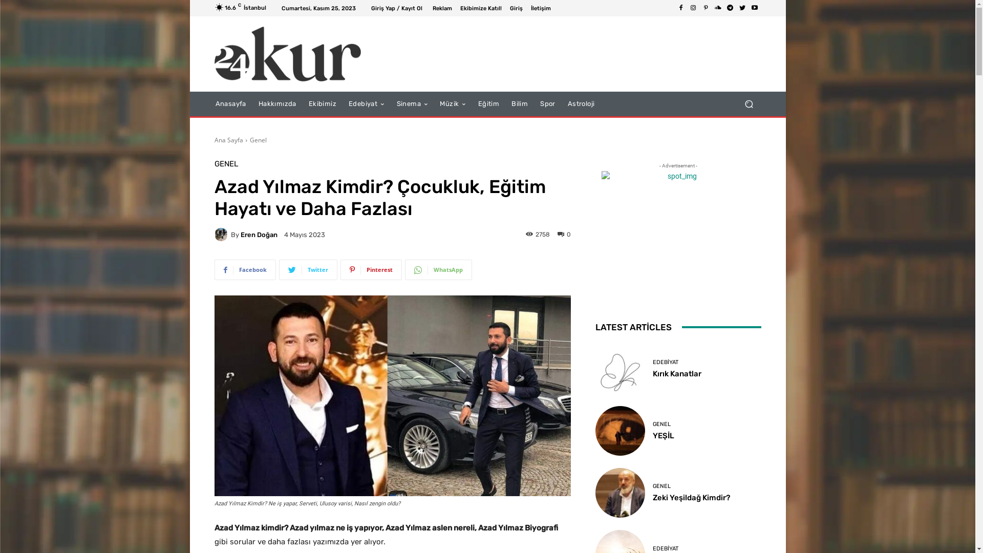  What do you see at coordinates (666, 363) in the screenshot?
I see `EDEBIYAT` at bounding box center [666, 363].